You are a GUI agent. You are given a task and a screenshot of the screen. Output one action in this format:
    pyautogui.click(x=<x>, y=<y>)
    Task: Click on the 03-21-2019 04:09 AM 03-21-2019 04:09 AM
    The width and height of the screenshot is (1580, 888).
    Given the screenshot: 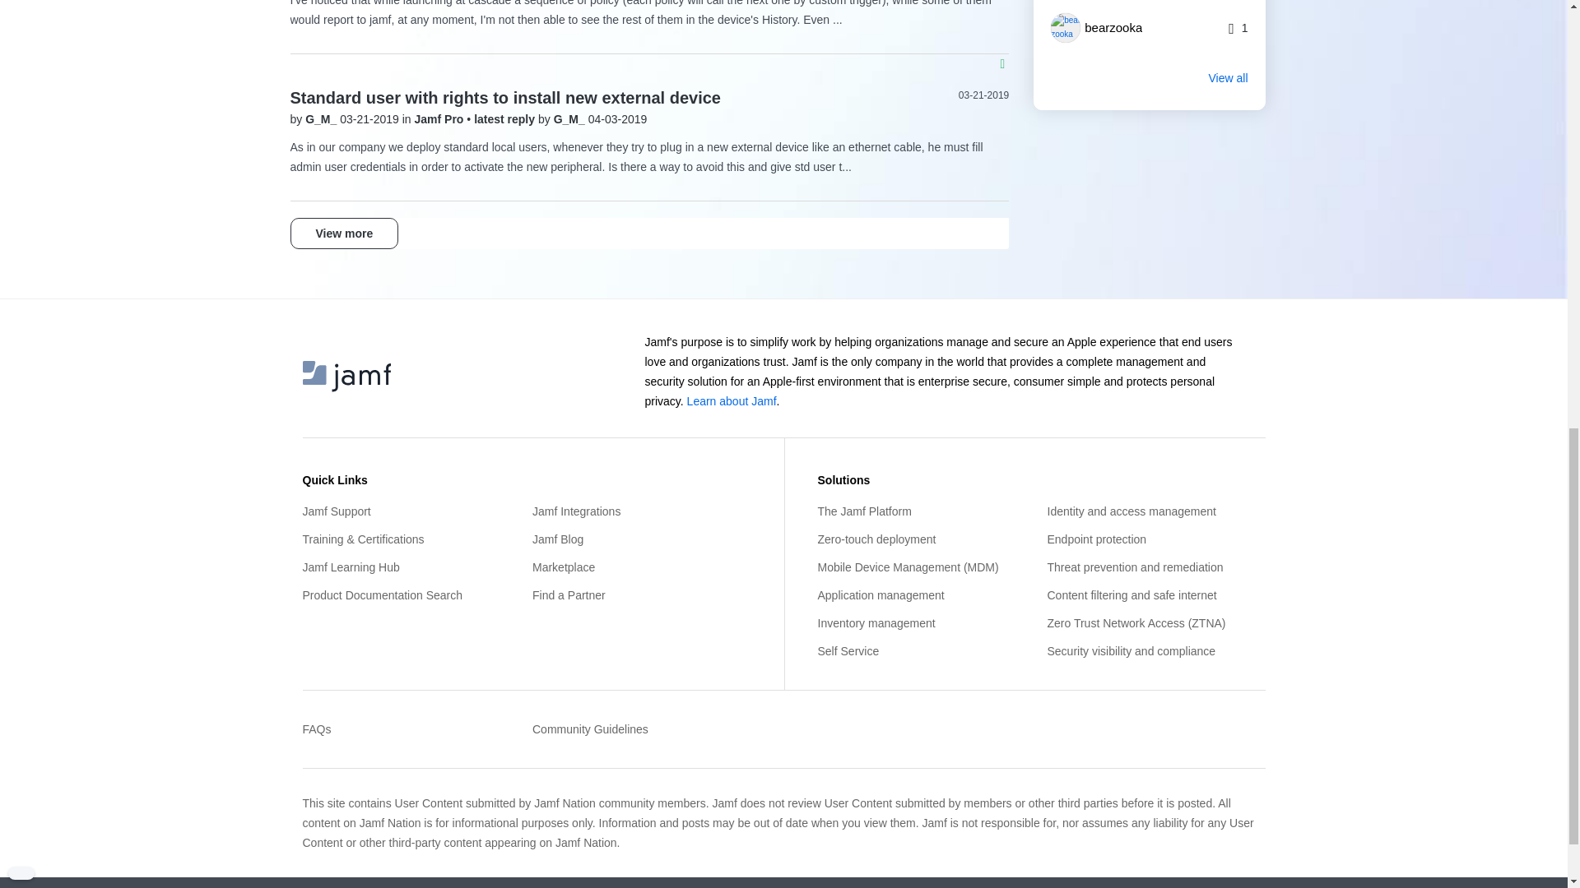 What is the action you would take?
    pyautogui.click(x=984, y=95)
    